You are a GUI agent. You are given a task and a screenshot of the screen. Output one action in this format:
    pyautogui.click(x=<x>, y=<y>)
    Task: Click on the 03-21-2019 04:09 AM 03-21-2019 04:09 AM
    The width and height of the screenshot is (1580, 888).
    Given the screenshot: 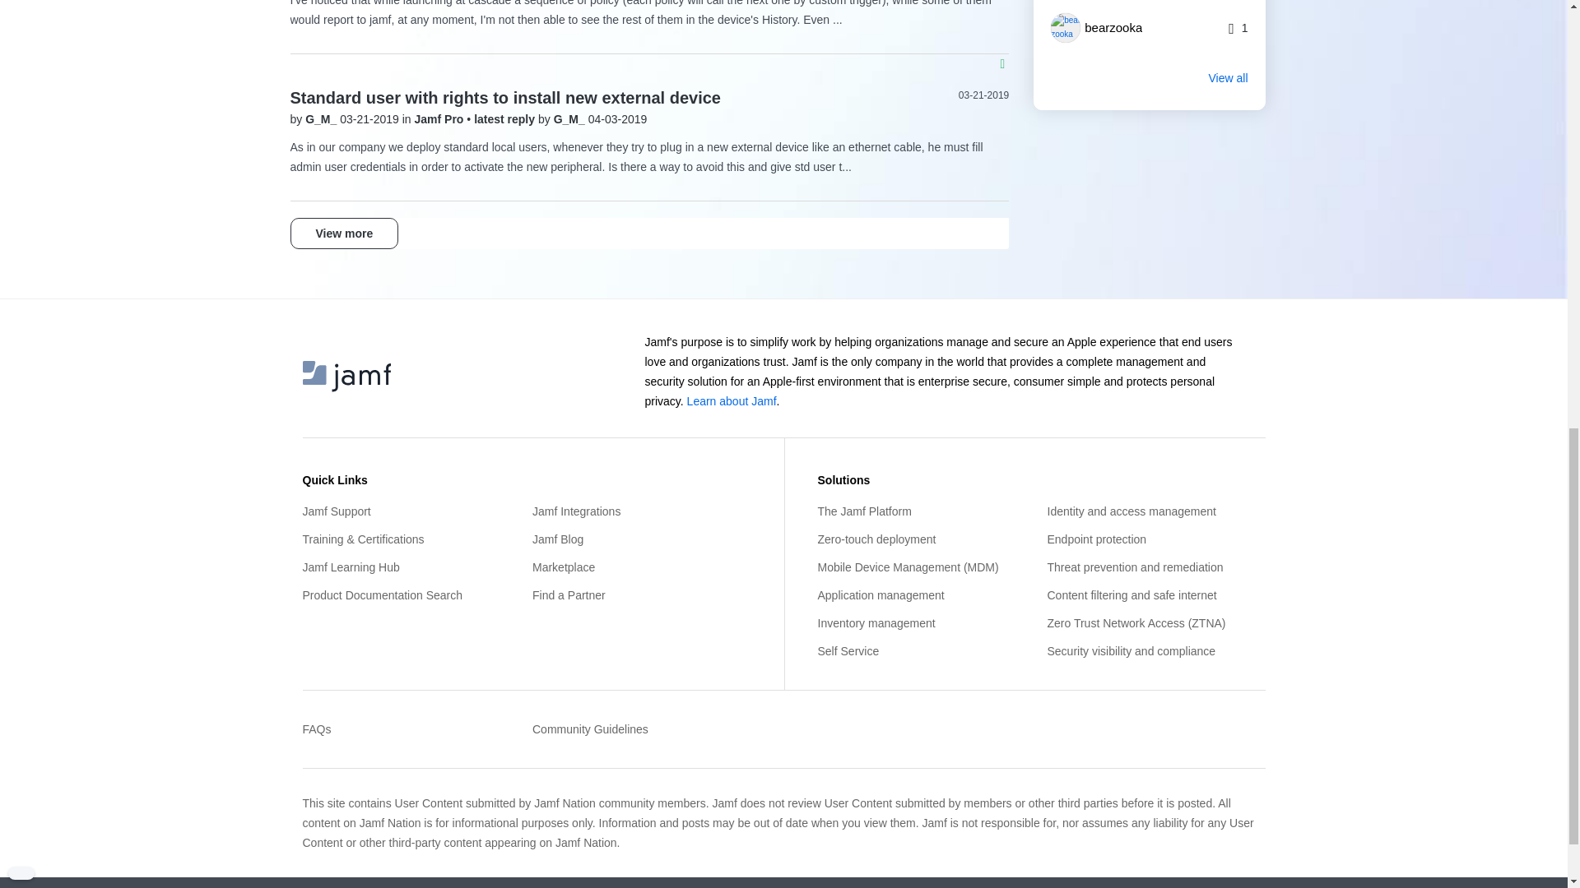 What is the action you would take?
    pyautogui.click(x=984, y=95)
    